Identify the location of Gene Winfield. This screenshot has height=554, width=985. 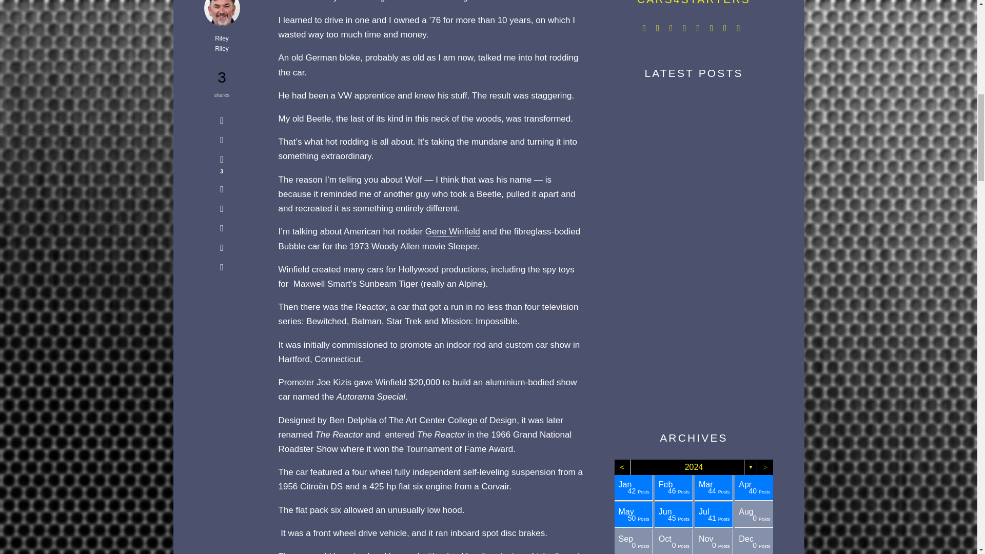
(452, 231).